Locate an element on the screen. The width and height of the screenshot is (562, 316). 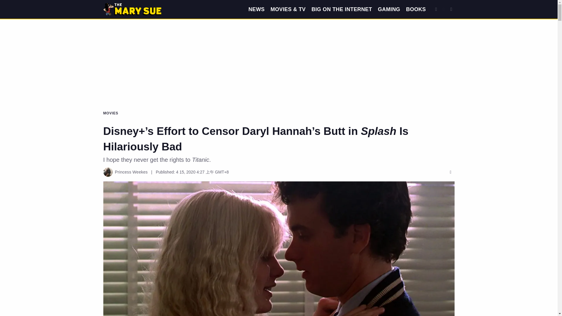
GAMING is located at coordinates (389, 9).